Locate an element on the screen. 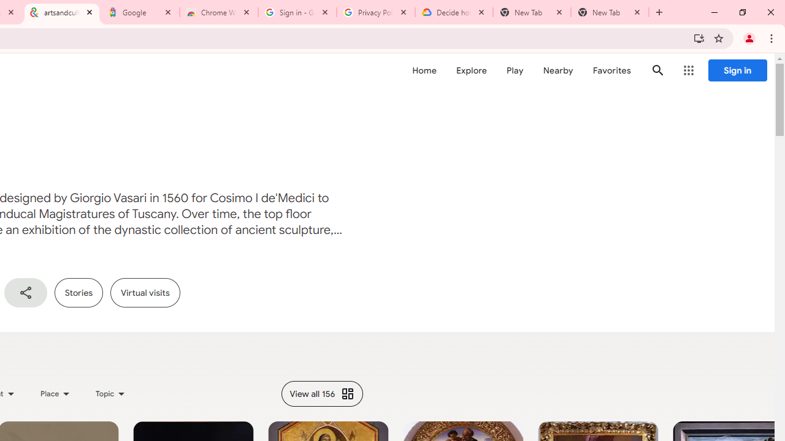  Favorites is located at coordinates (611, 70).